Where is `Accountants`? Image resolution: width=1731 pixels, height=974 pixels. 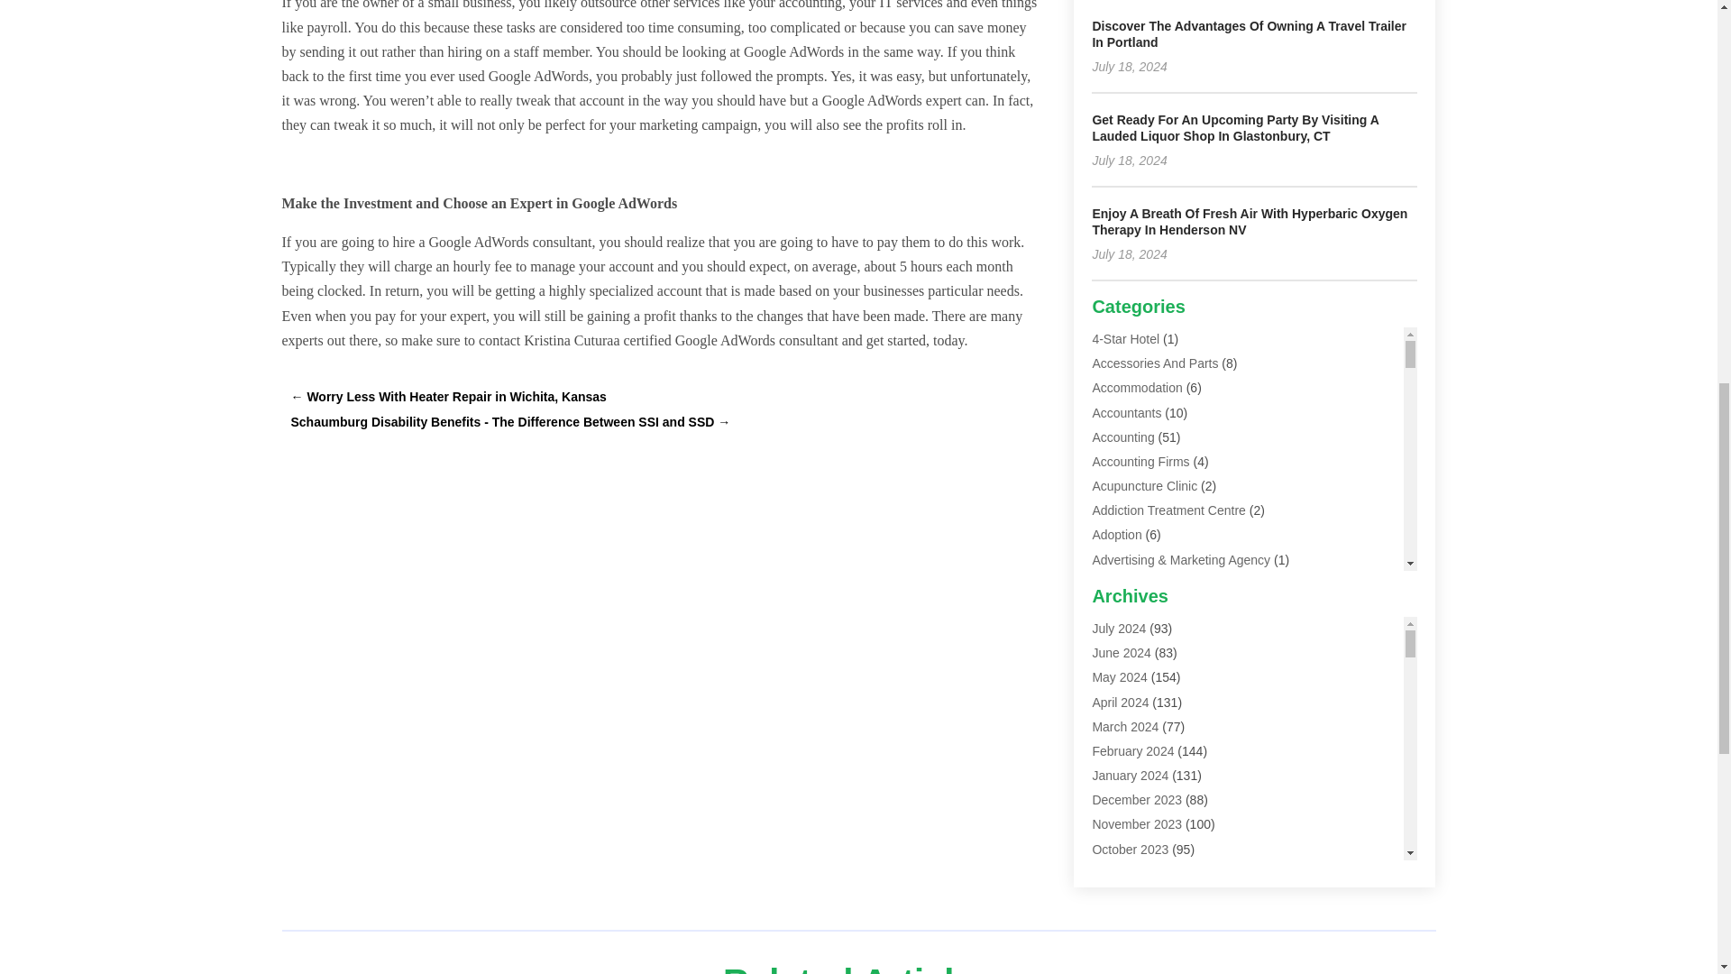 Accountants is located at coordinates (1127, 413).